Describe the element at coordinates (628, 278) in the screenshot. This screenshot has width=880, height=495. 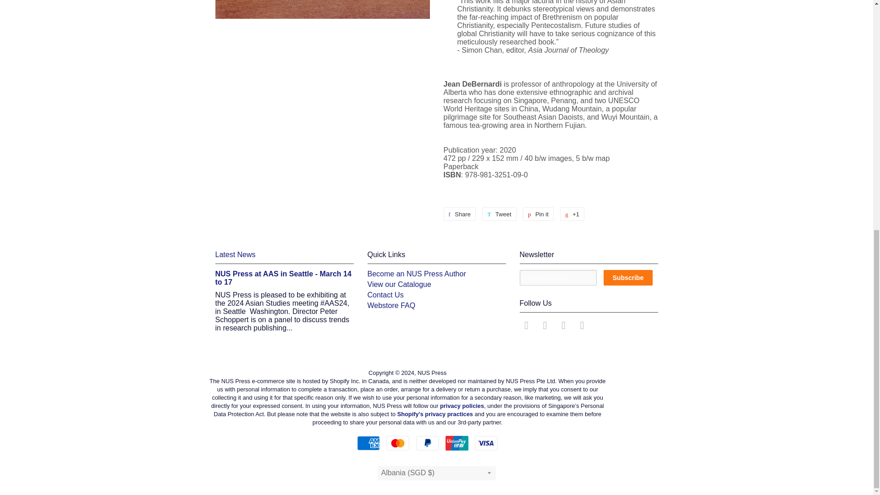
I see `Subscribe` at that location.